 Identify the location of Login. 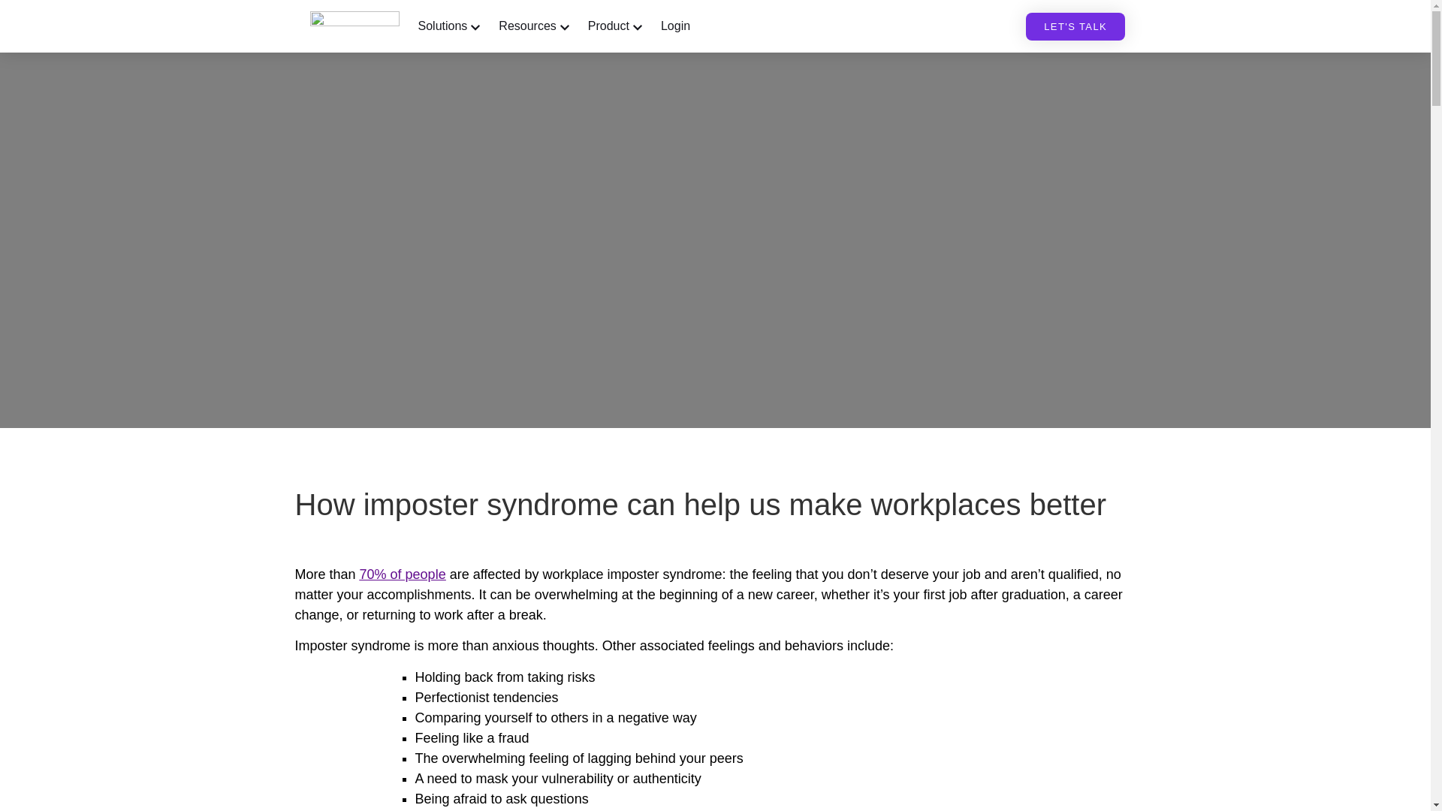
(675, 26).